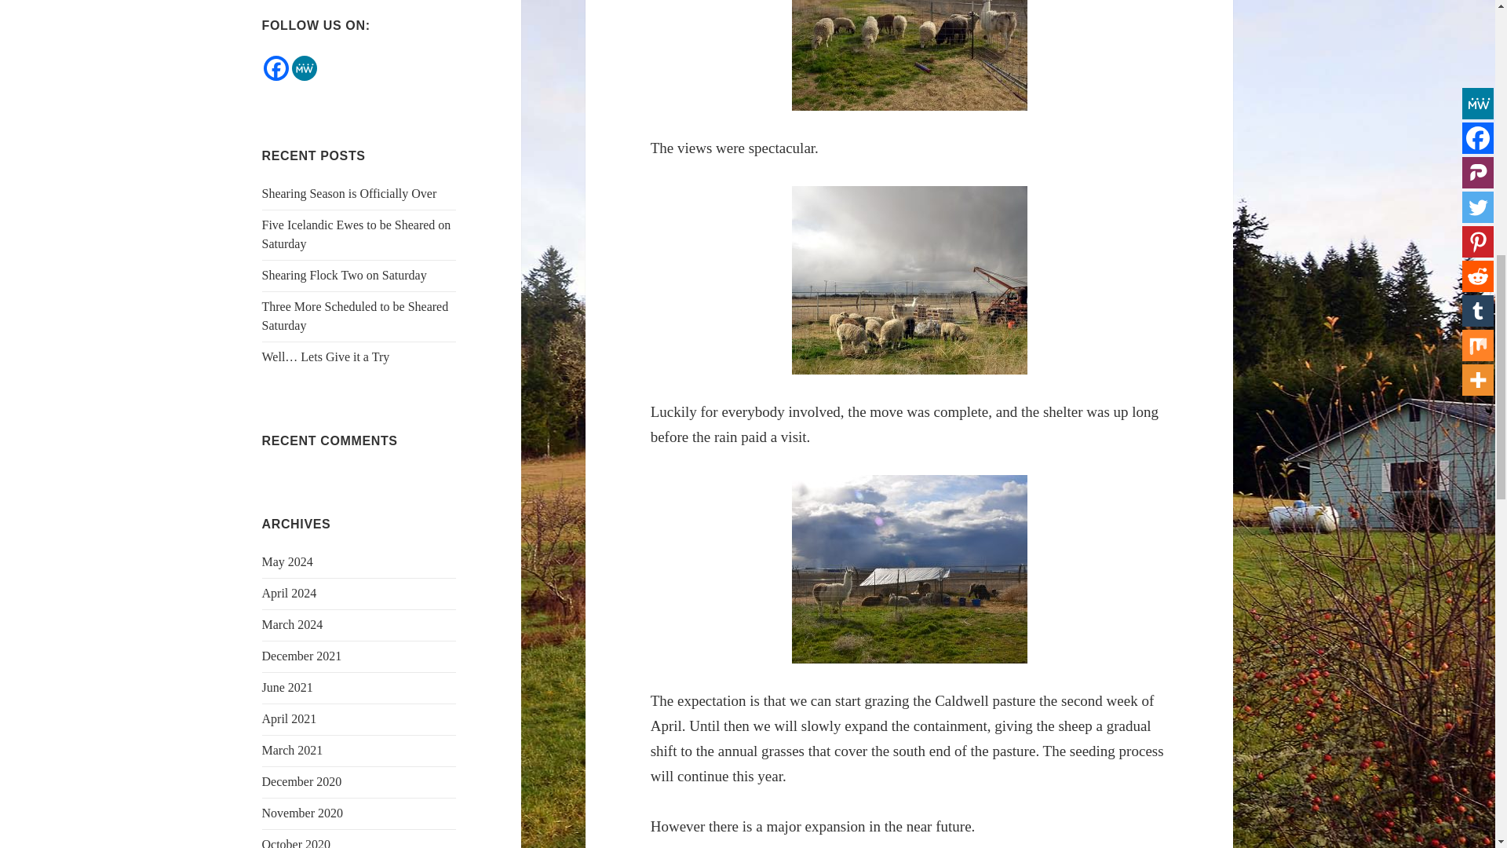  Describe the element at coordinates (301, 782) in the screenshot. I see `December 2020` at that location.